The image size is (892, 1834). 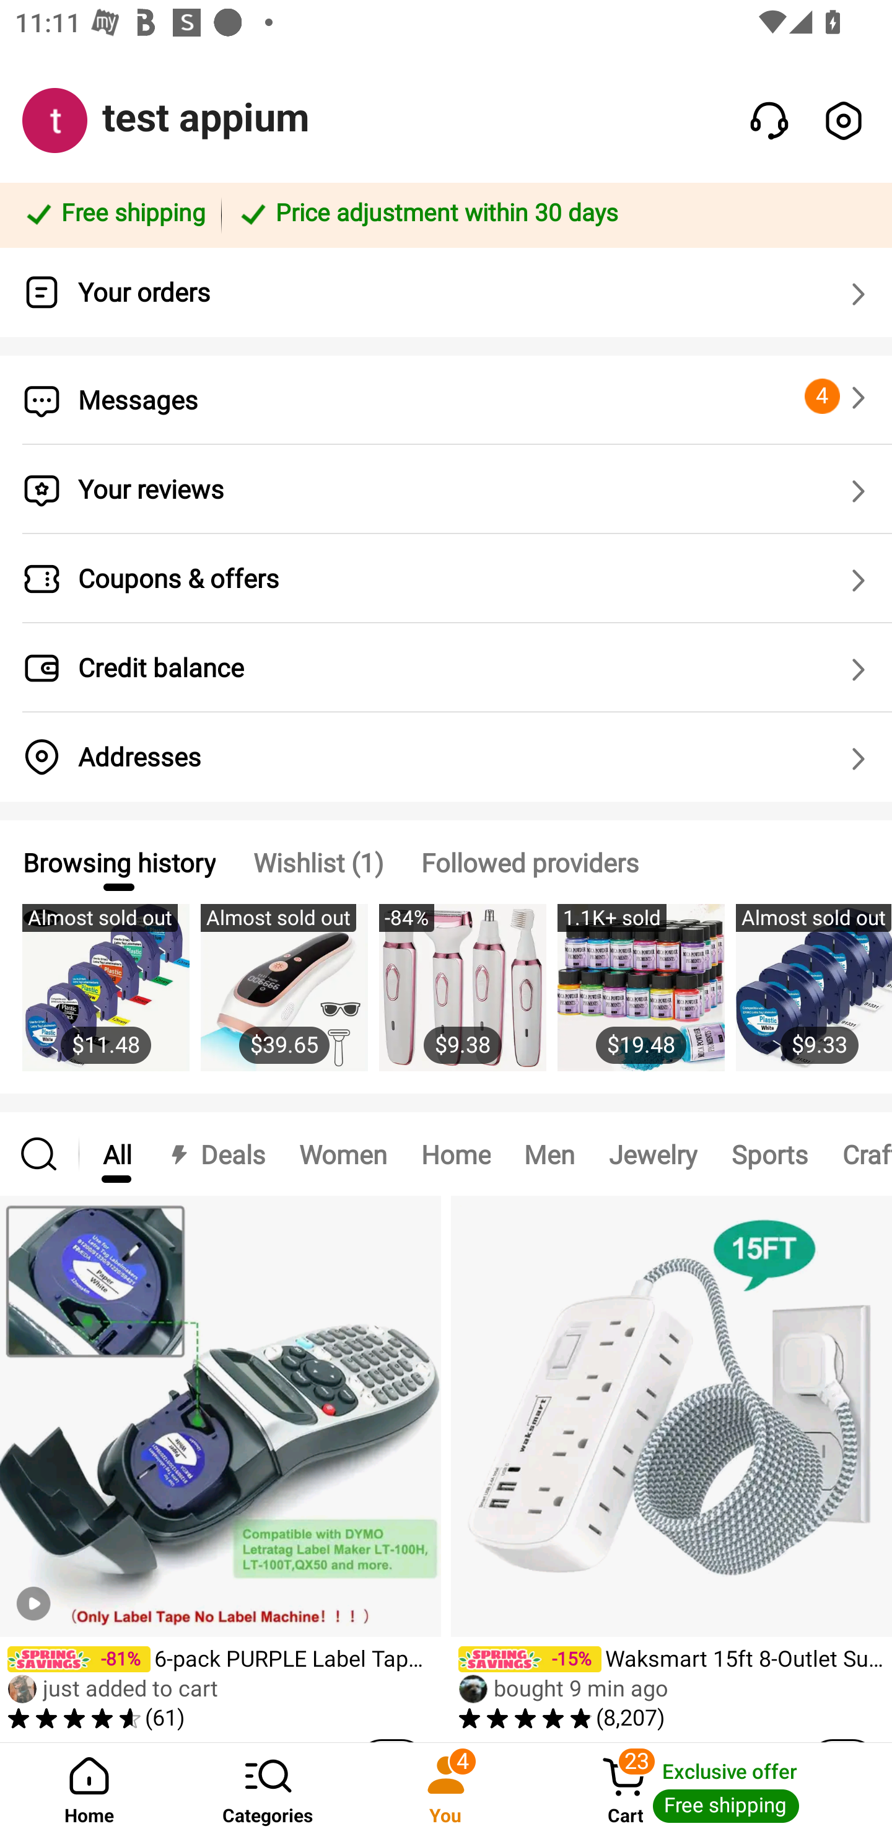 I want to click on Wishlist (1), so click(x=318, y=862).